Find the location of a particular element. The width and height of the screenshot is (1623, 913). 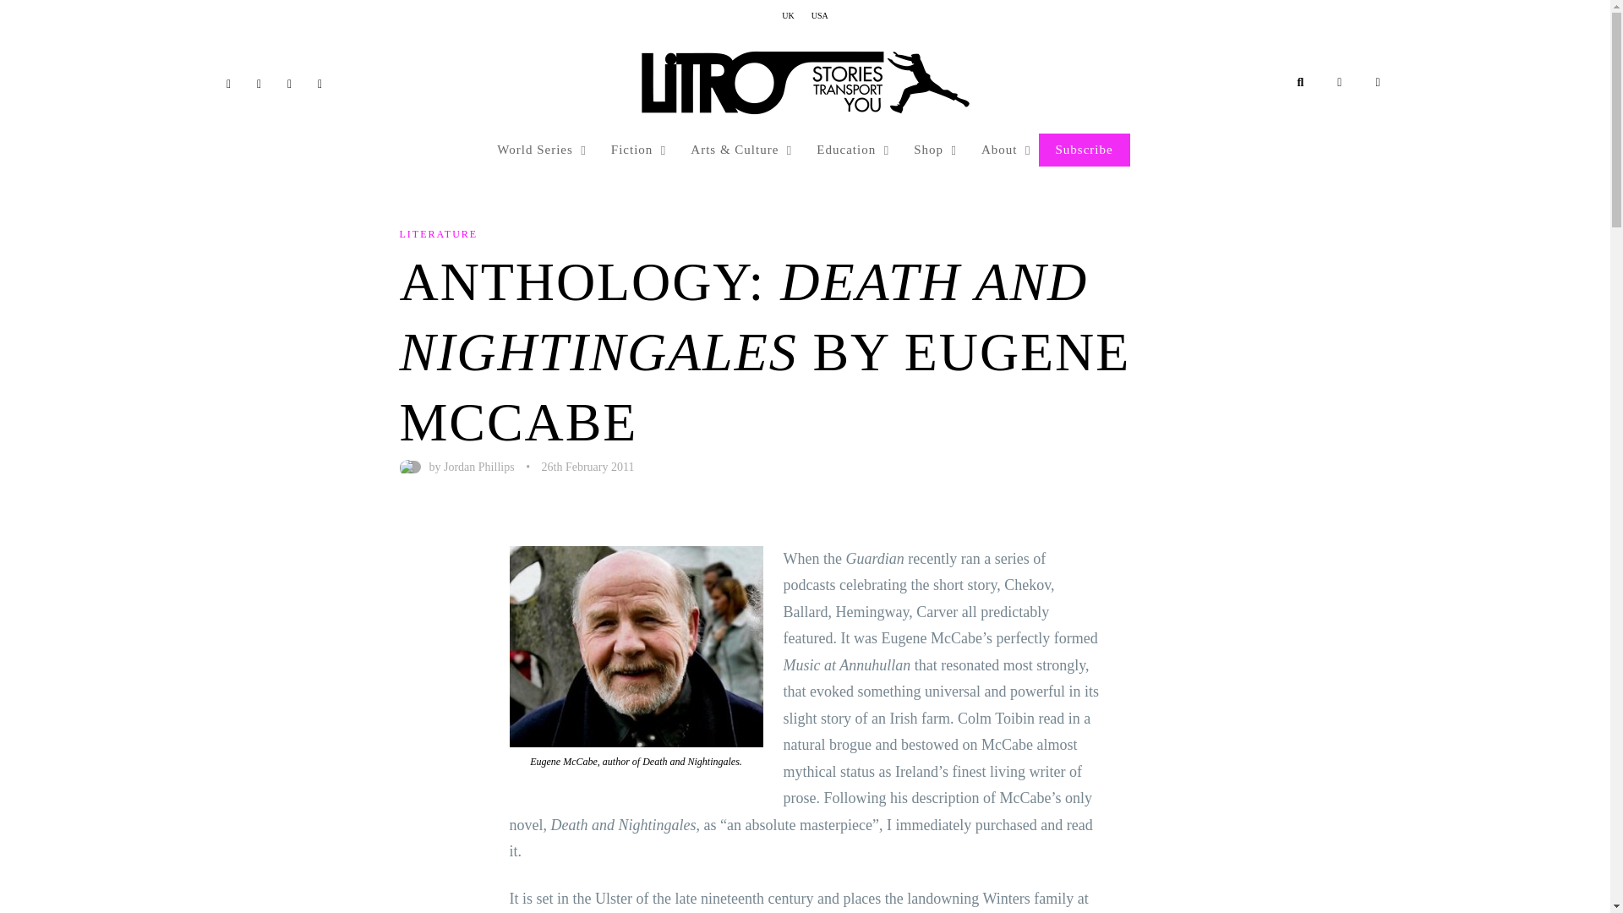

Posts by Jordan Phillips is located at coordinates (409, 467).